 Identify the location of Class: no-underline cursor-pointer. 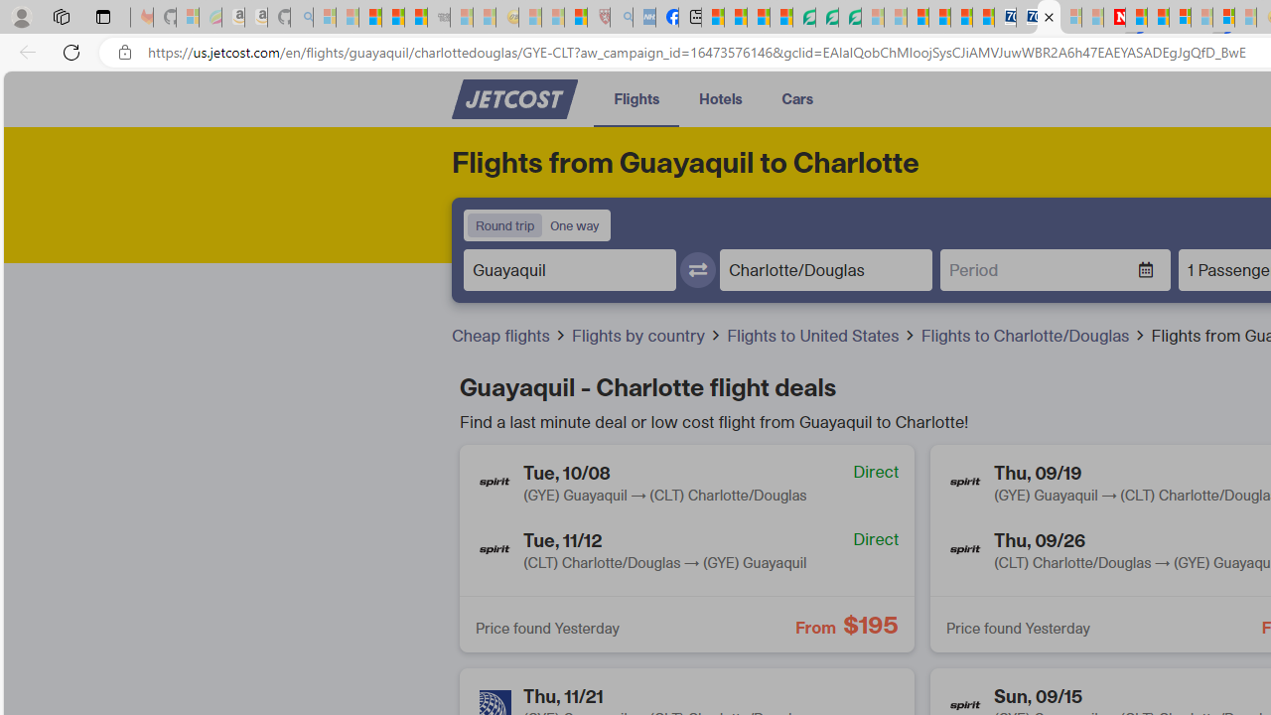
(514, 99).